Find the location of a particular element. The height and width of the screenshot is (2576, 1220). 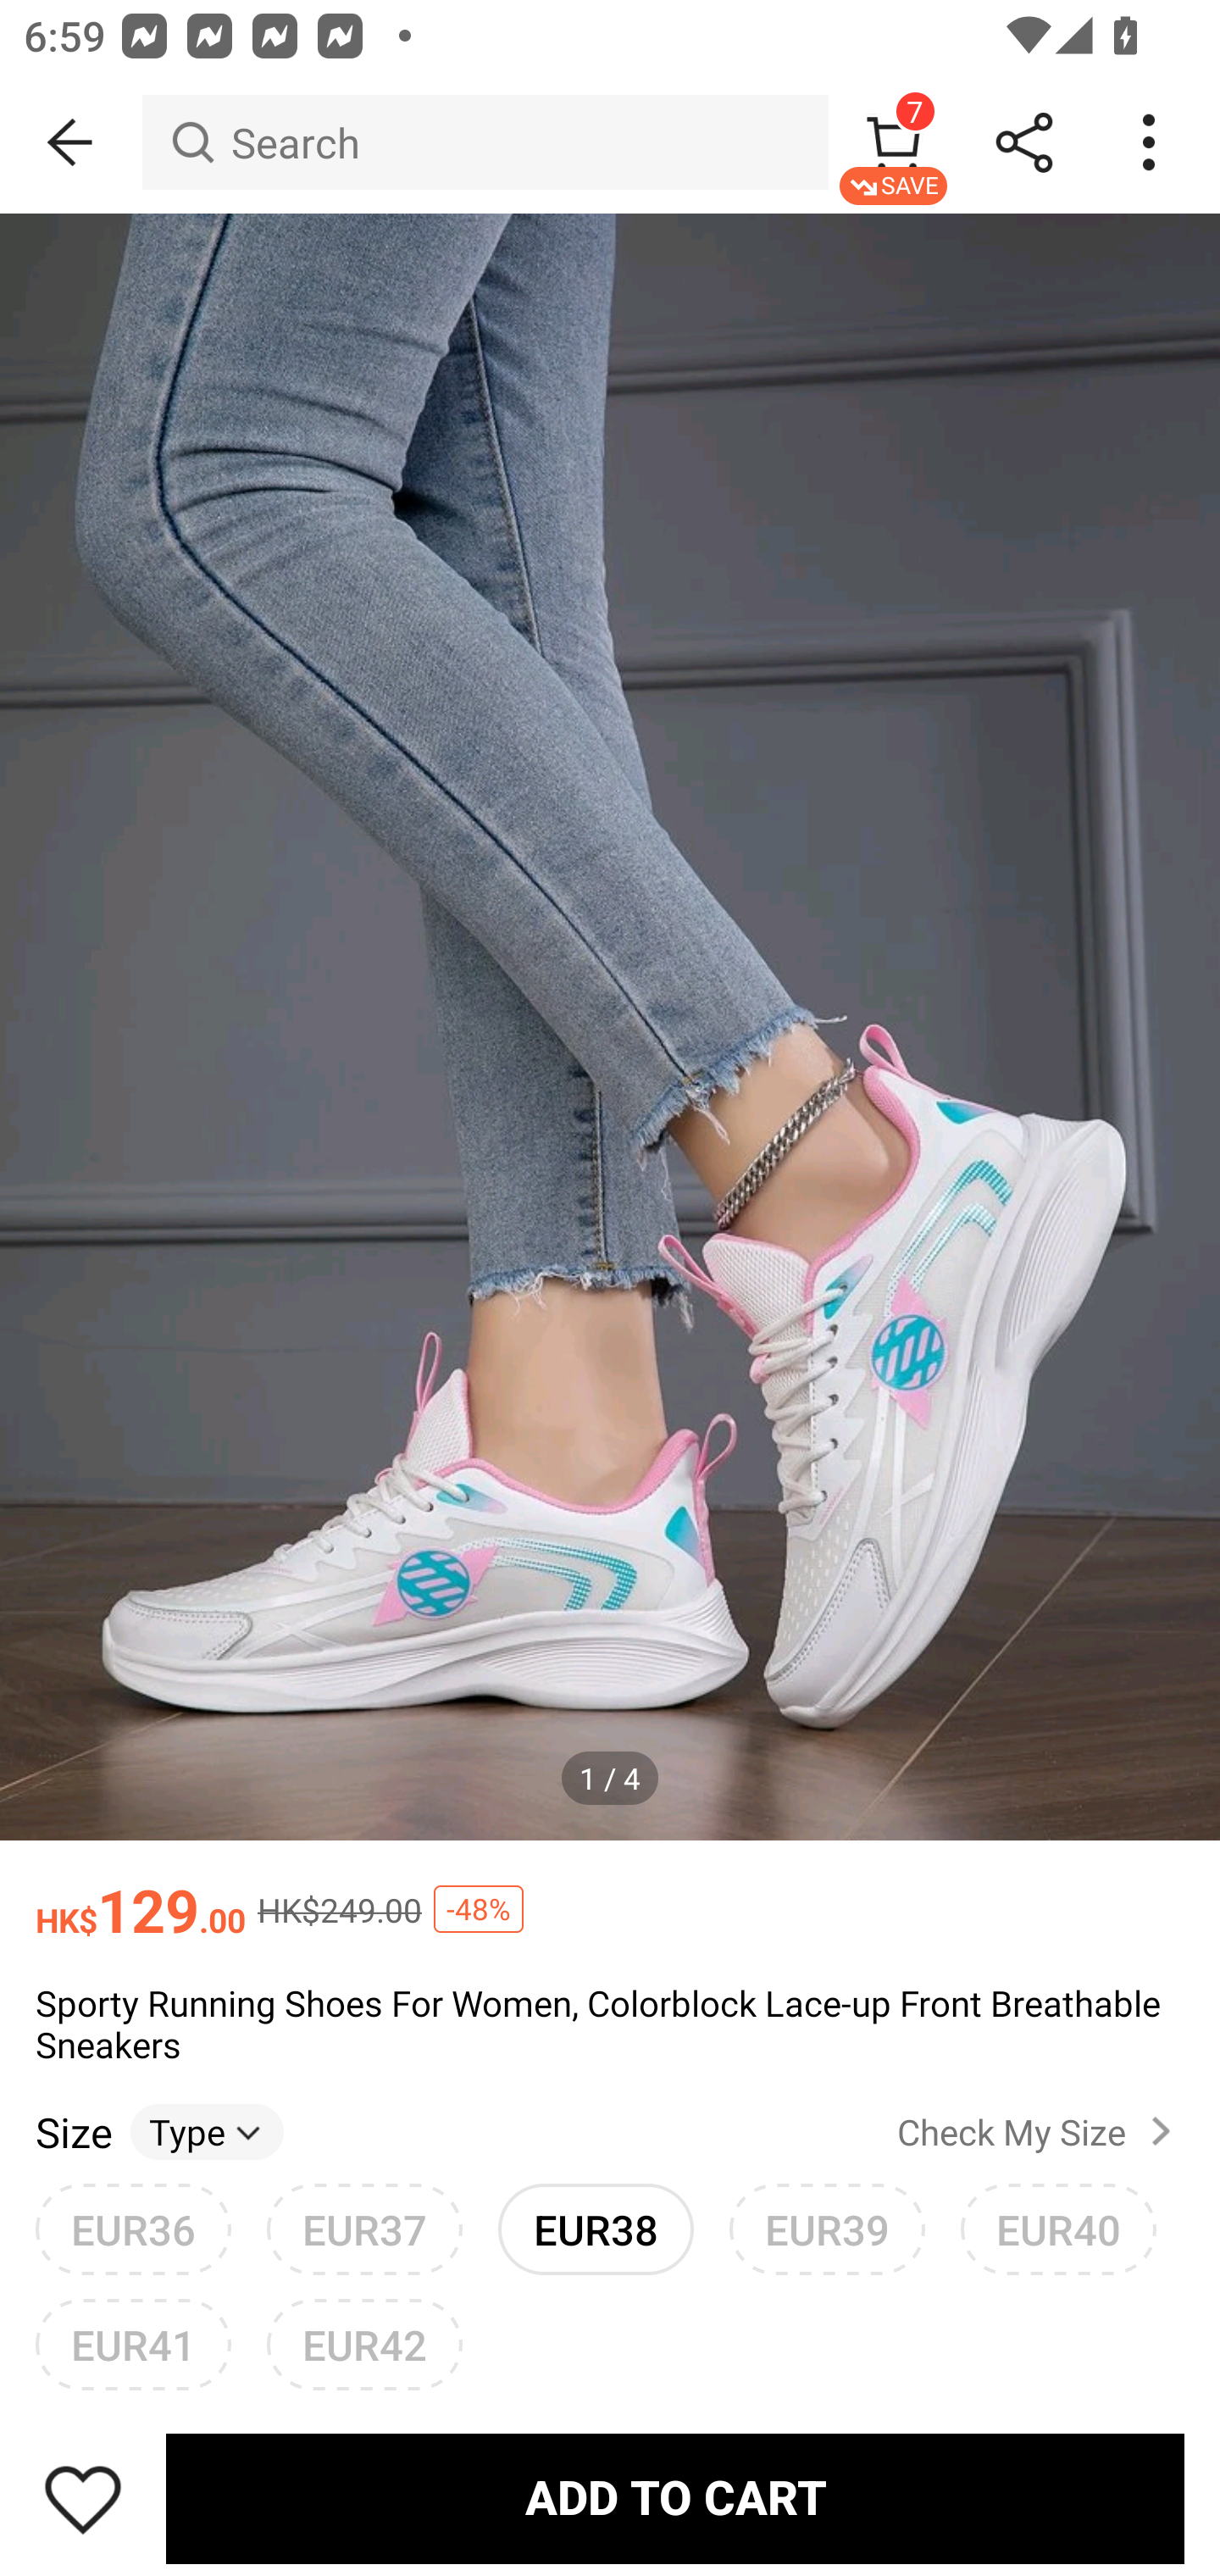

EUR42 is located at coordinates (364, 2332).